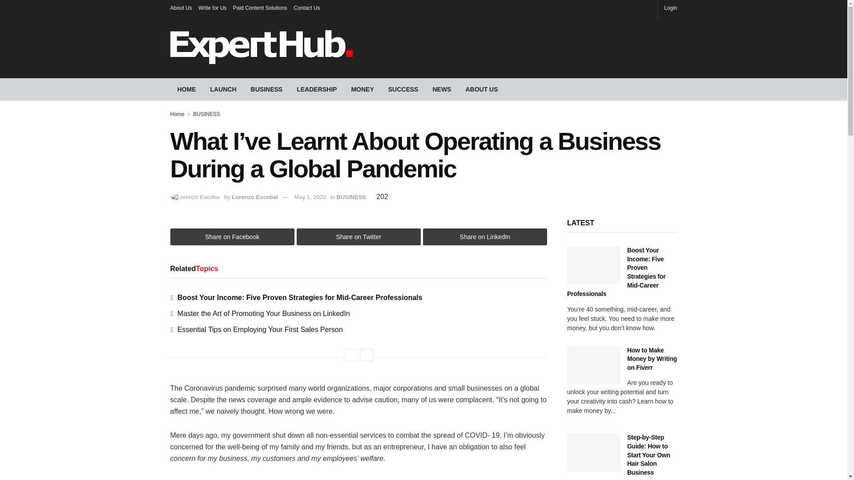 The height and width of the screenshot is (480, 854). I want to click on Next, so click(367, 355).